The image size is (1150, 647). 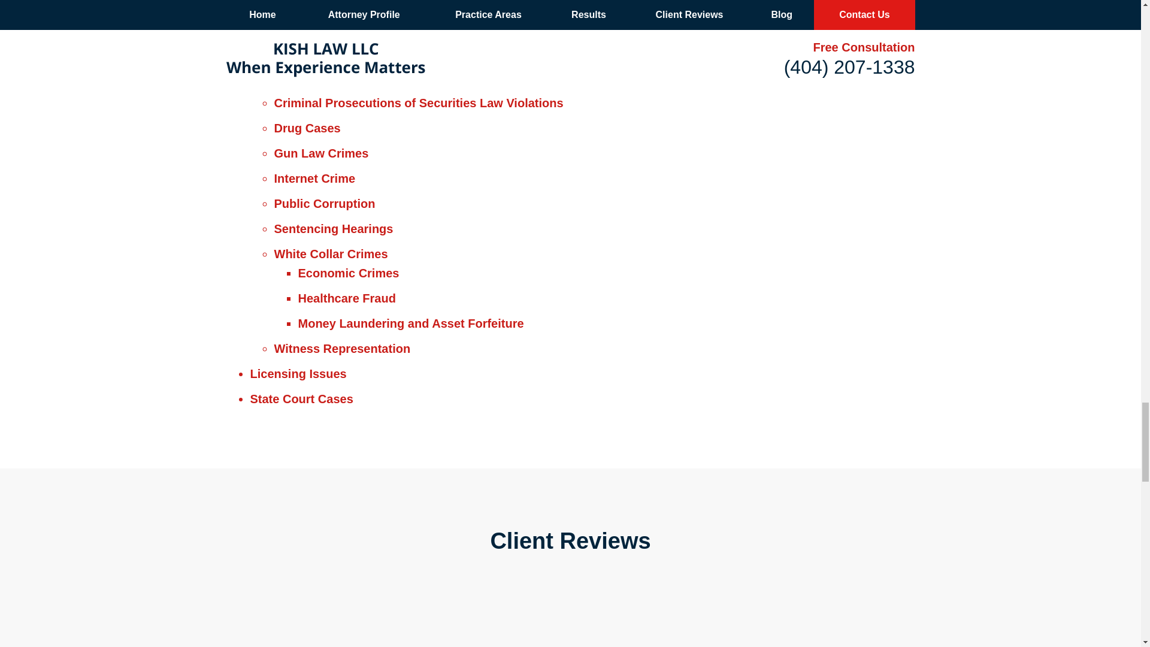 What do you see at coordinates (317, 59) in the screenshot?
I see `False Claims Act Cases` at bounding box center [317, 59].